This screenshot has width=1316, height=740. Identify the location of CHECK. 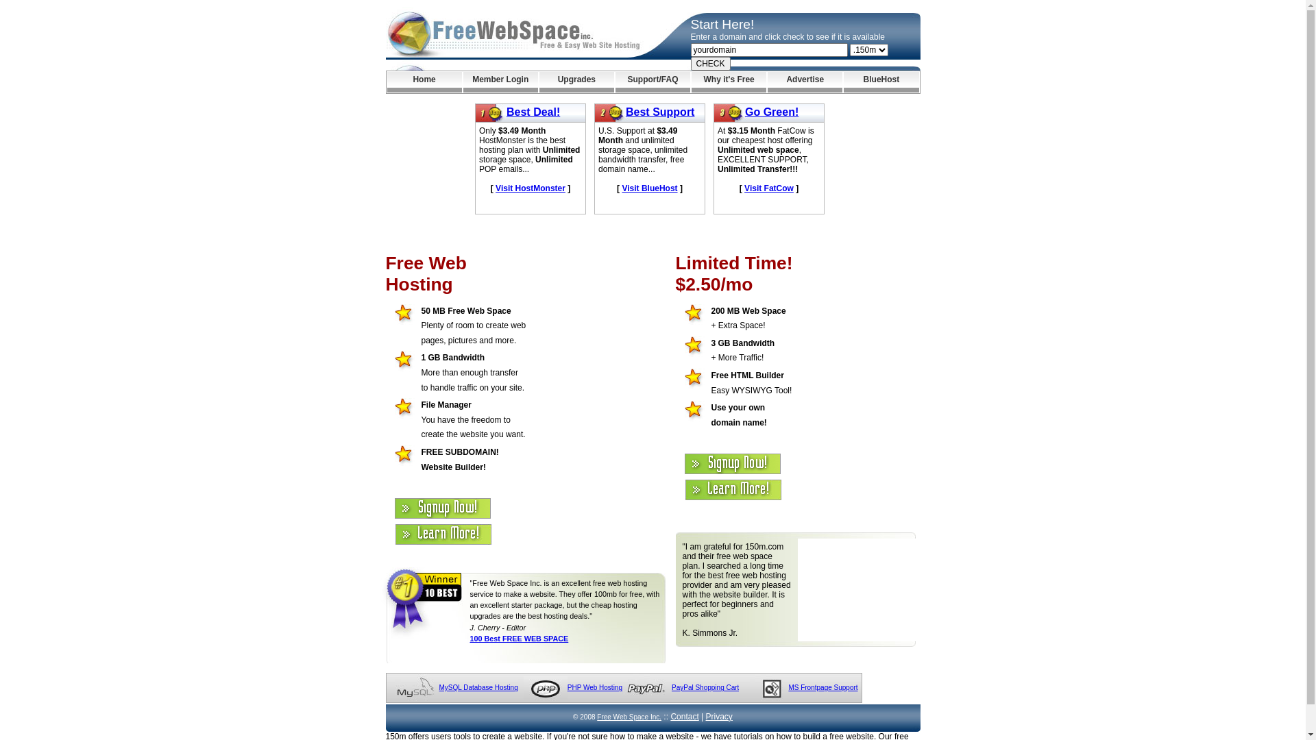
(711, 64).